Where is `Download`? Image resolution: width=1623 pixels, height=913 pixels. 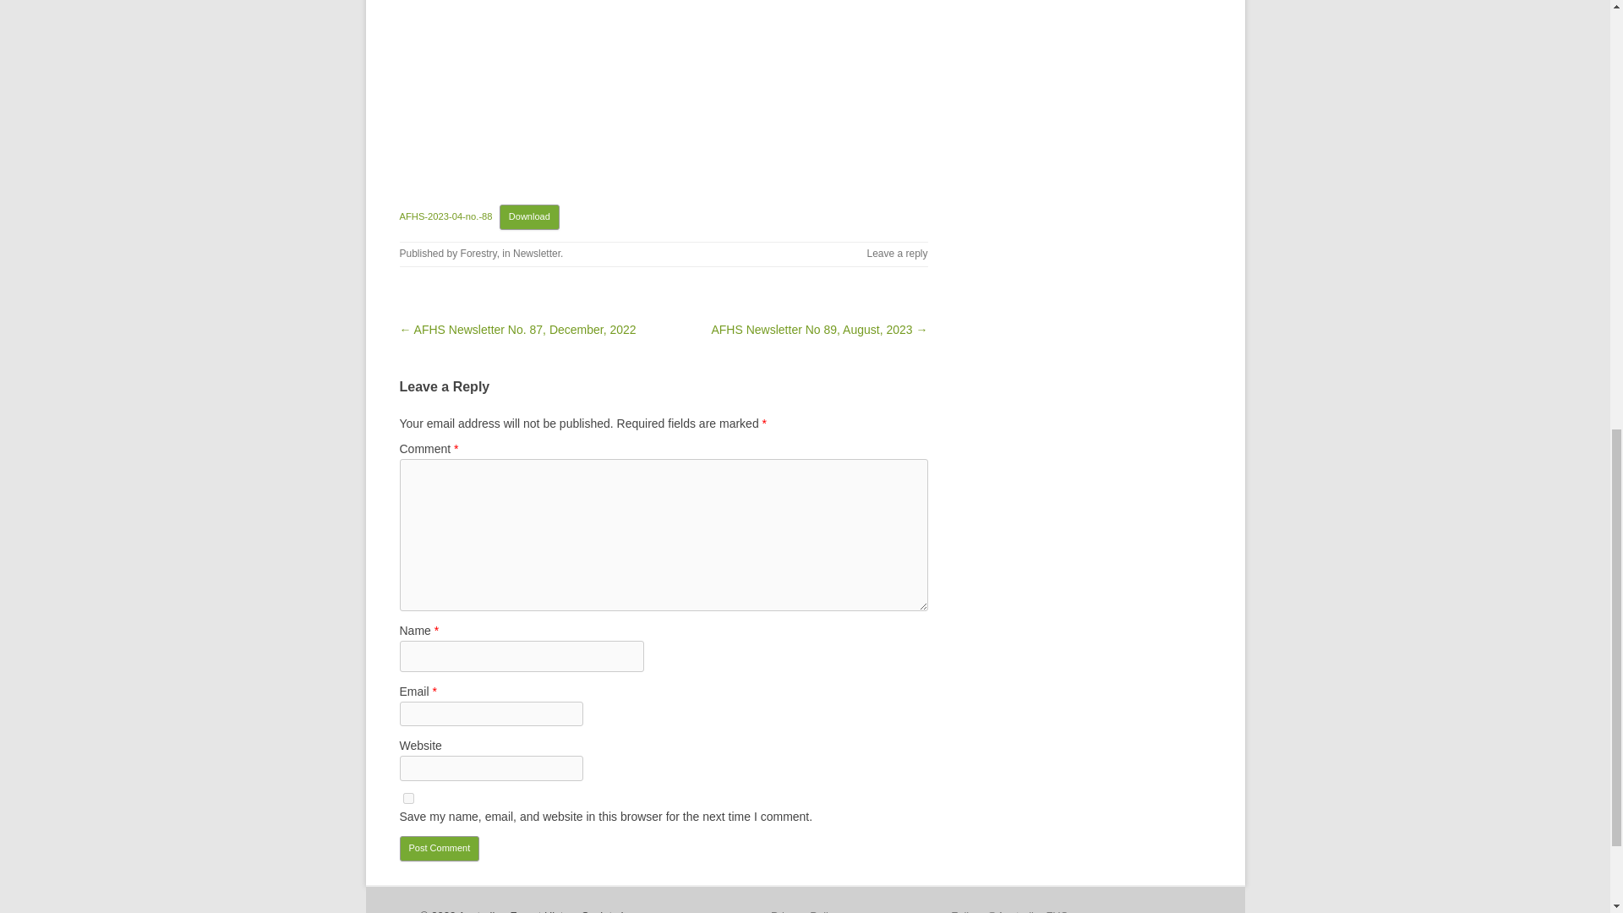
Download is located at coordinates (529, 216).